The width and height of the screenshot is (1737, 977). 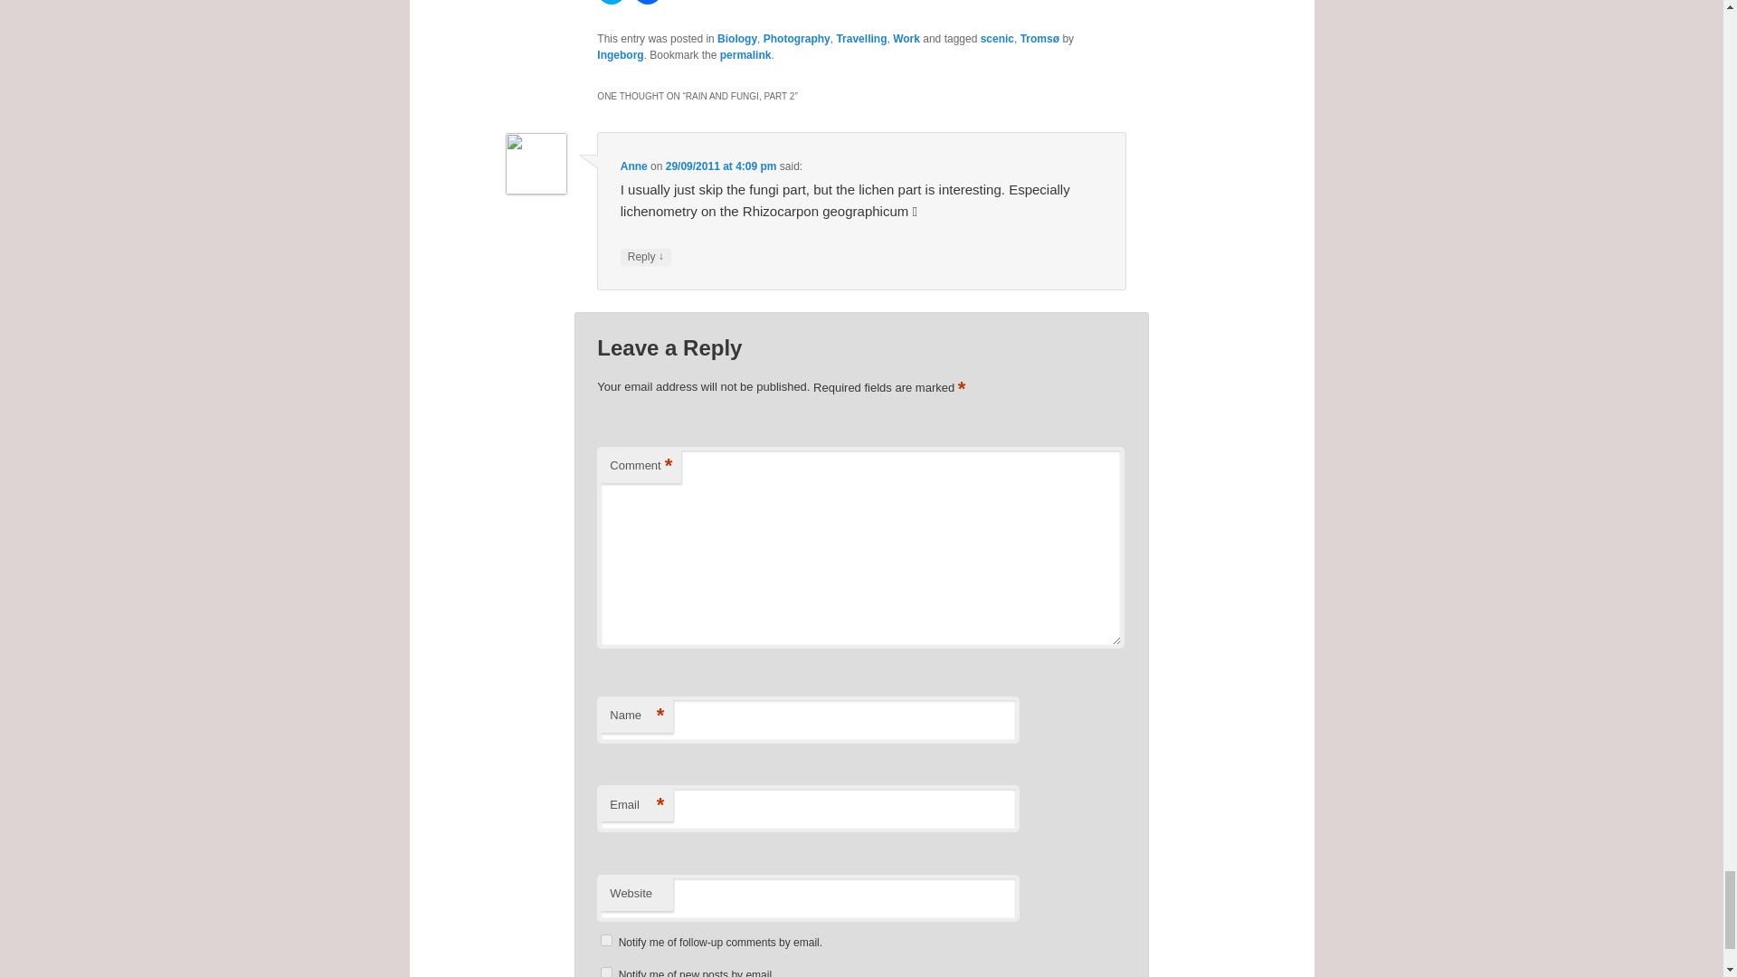 What do you see at coordinates (796, 38) in the screenshot?
I see `Photography` at bounding box center [796, 38].